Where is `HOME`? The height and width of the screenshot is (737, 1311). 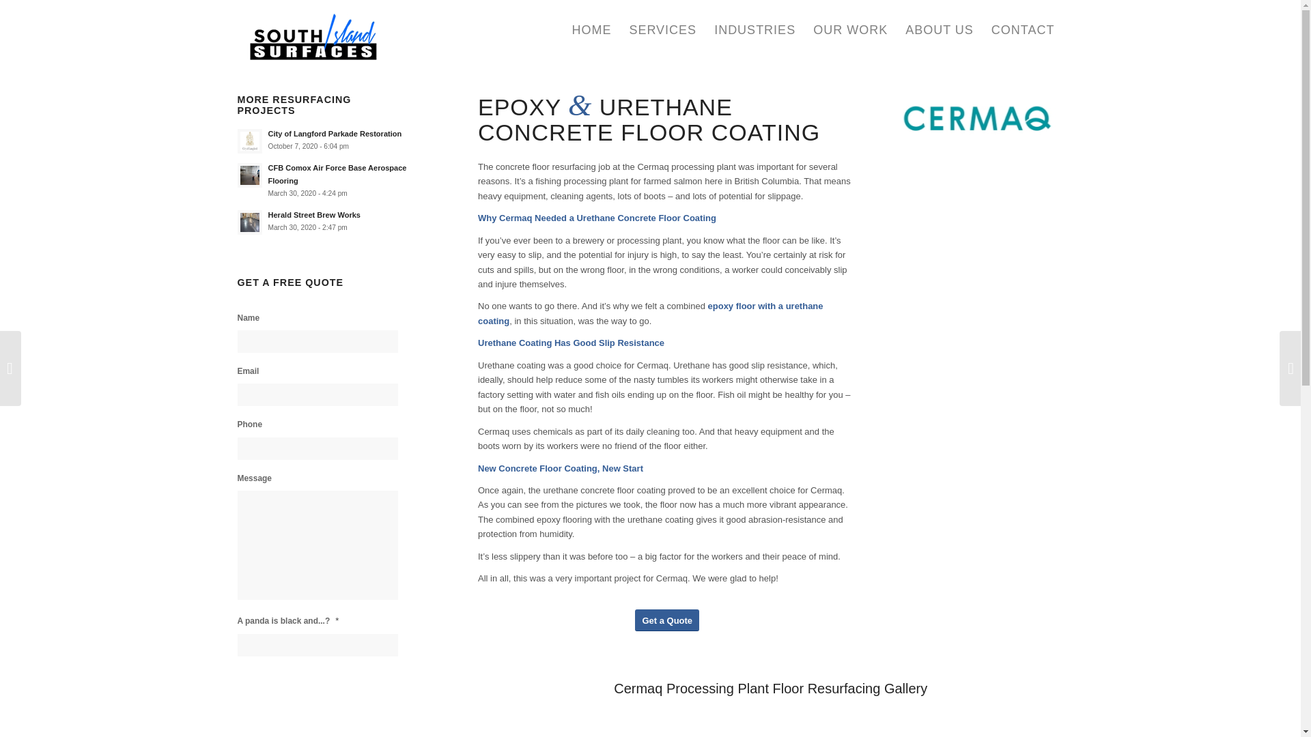
HOME is located at coordinates (591, 30).